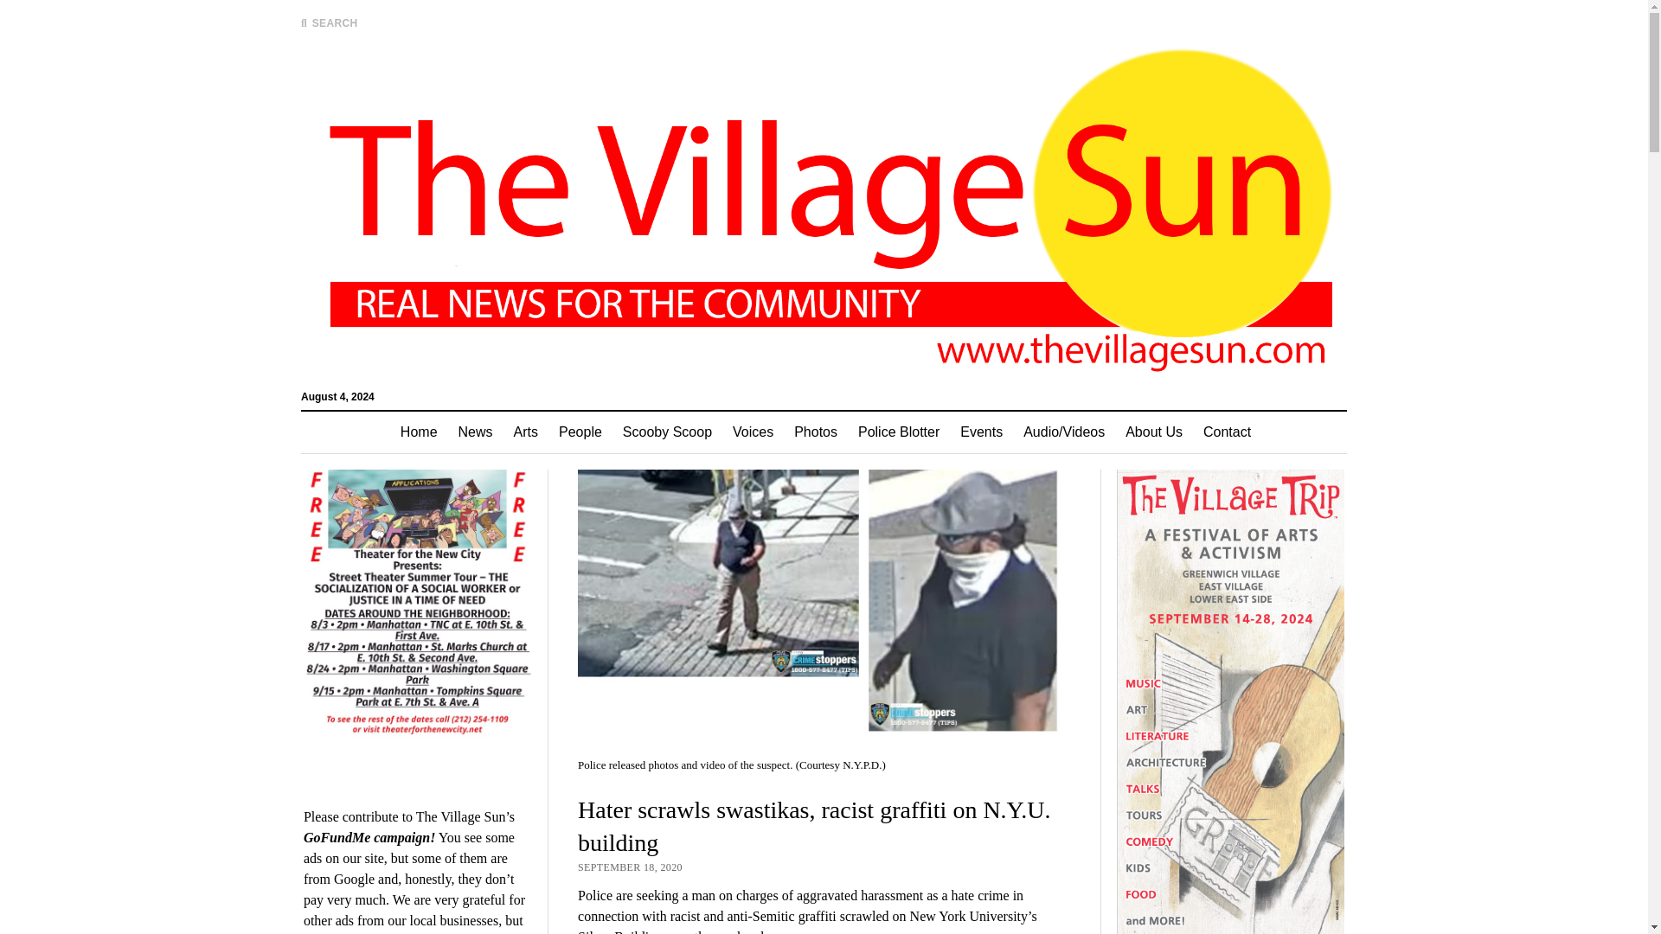  What do you see at coordinates (898, 432) in the screenshot?
I see `Police Blotter` at bounding box center [898, 432].